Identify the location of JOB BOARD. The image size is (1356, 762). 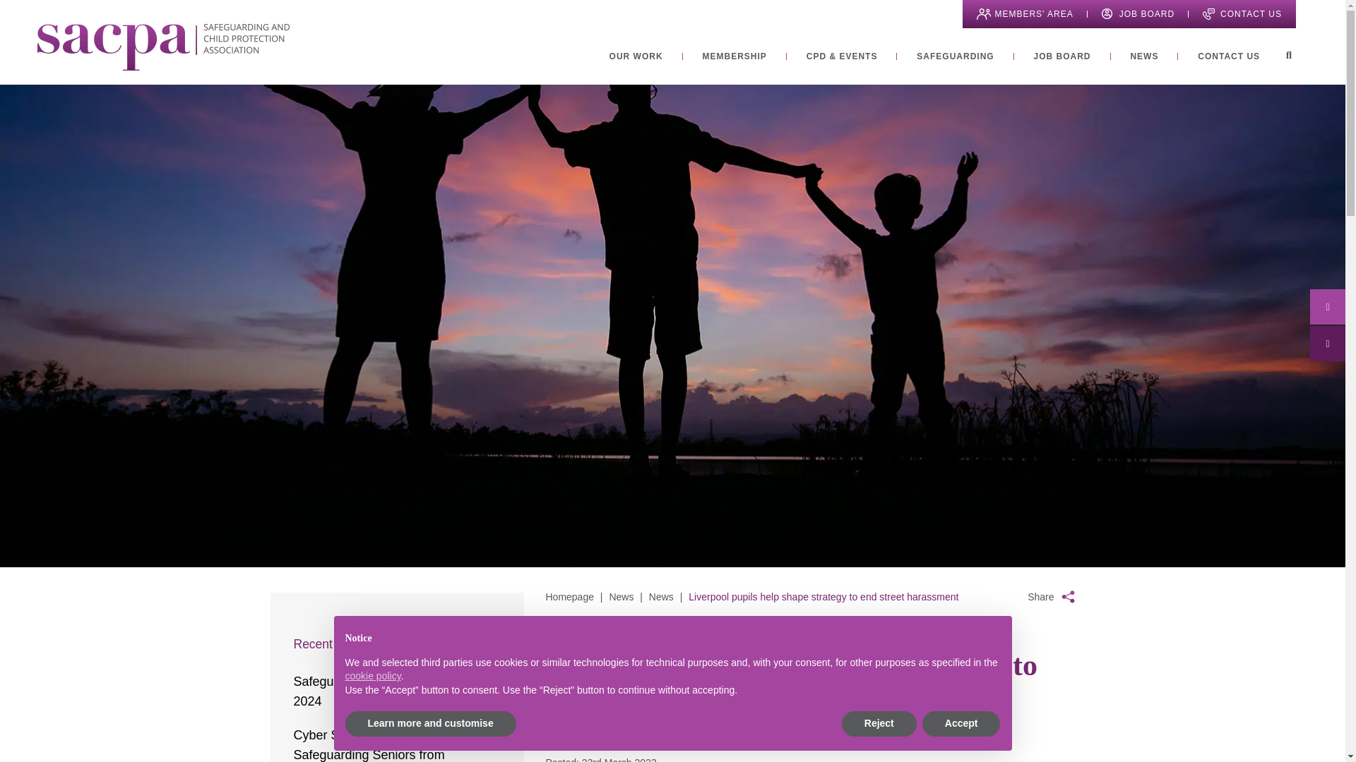
(1137, 14).